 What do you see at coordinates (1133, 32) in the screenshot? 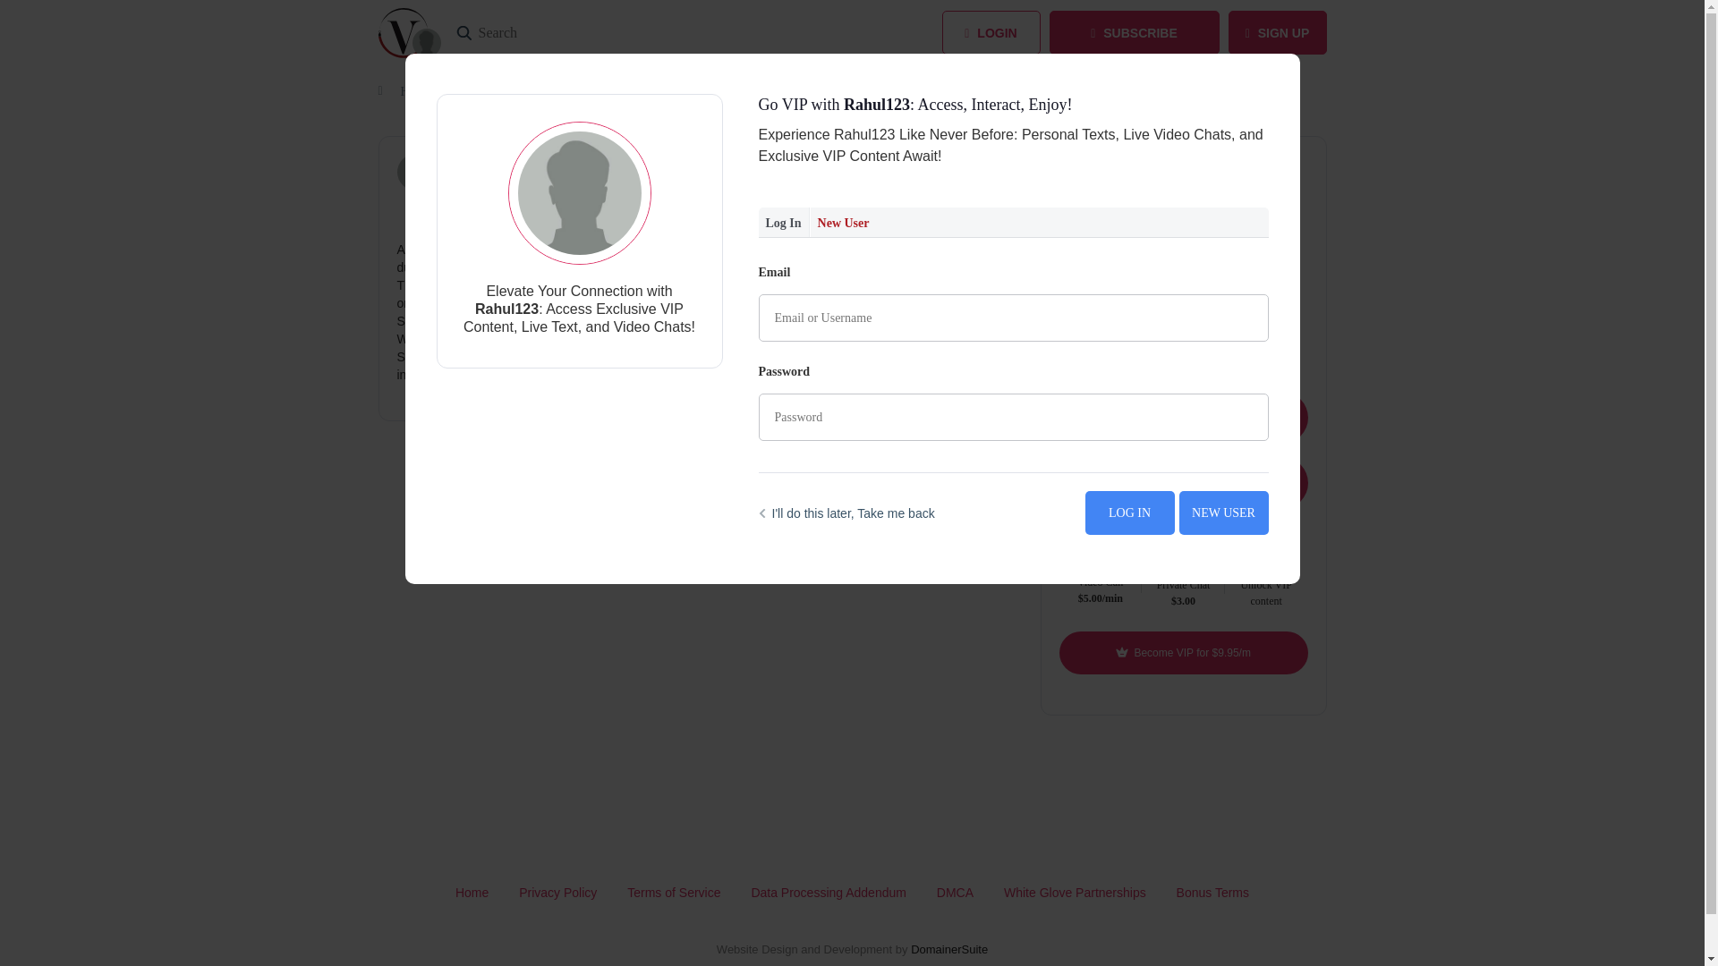
I see `SUBSCRIBE` at bounding box center [1133, 32].